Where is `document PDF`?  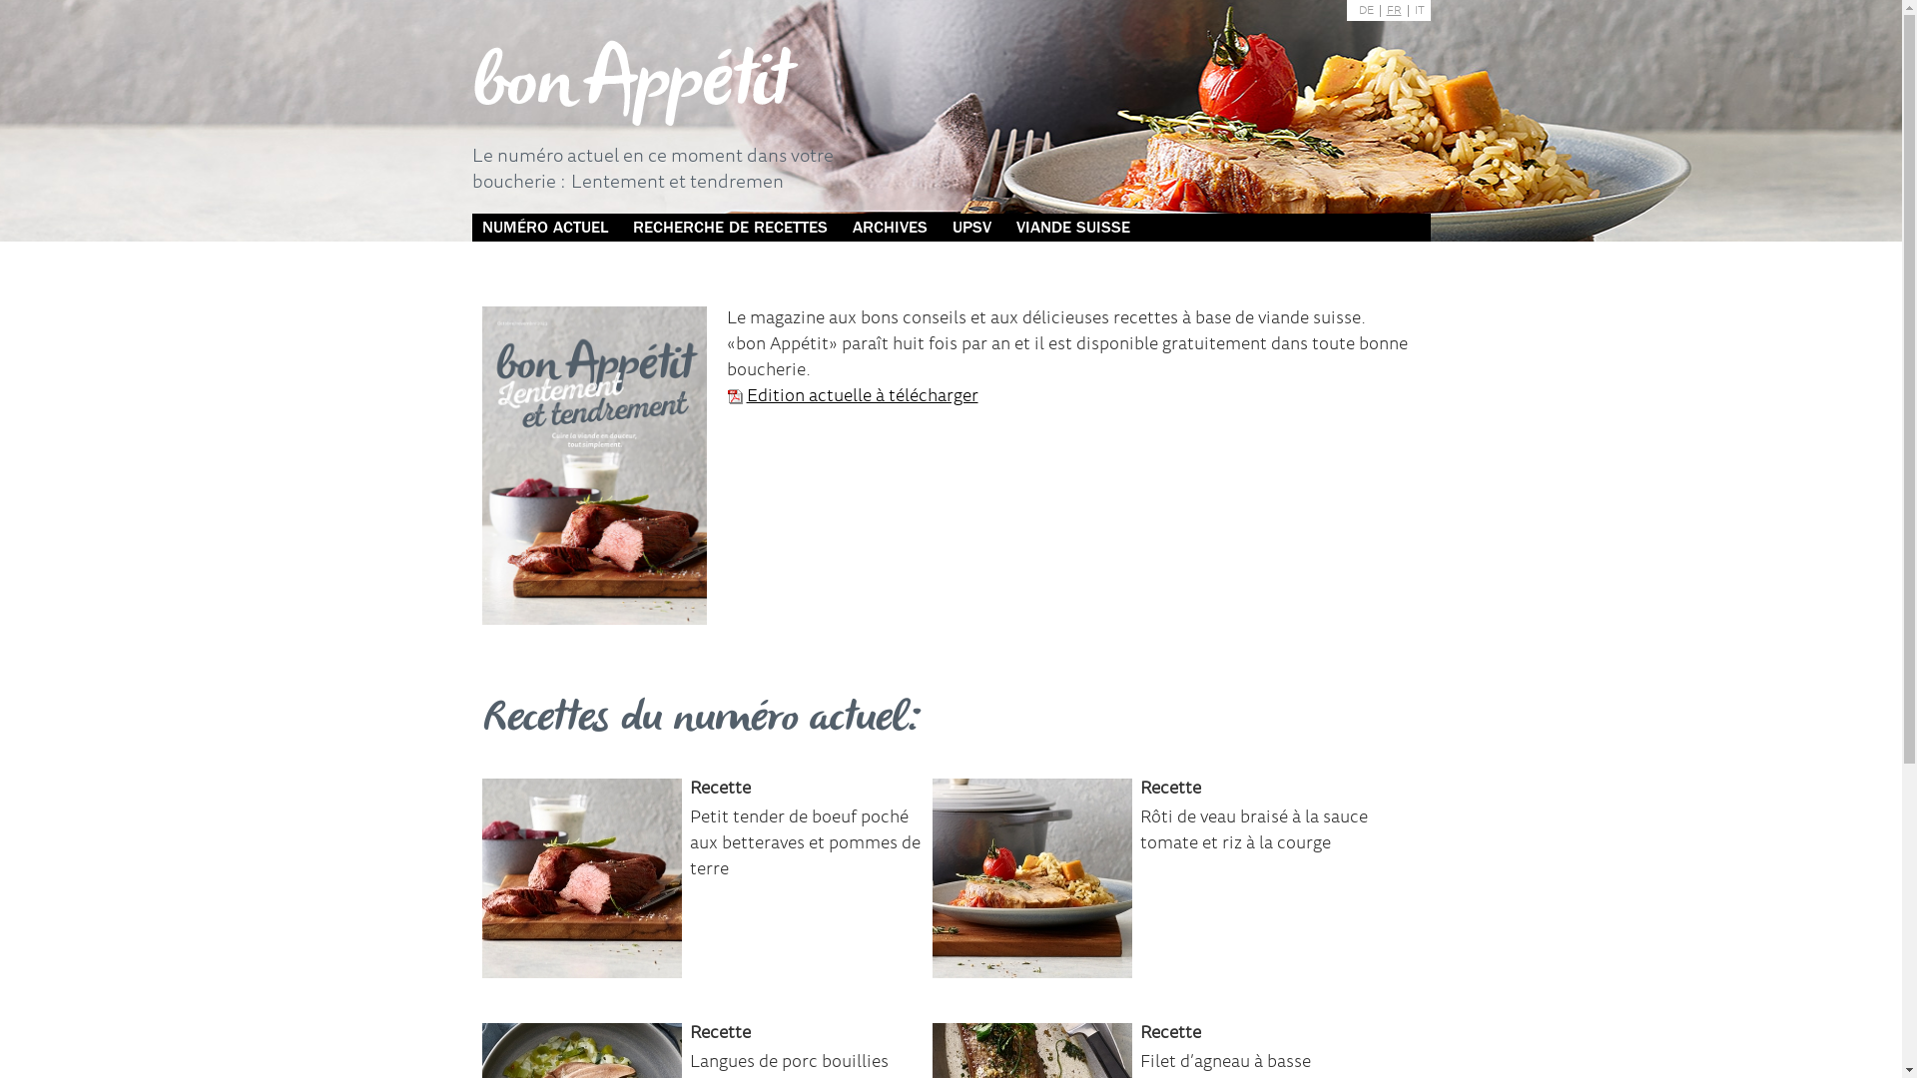
document PDF is located at coordinates (593, 465).